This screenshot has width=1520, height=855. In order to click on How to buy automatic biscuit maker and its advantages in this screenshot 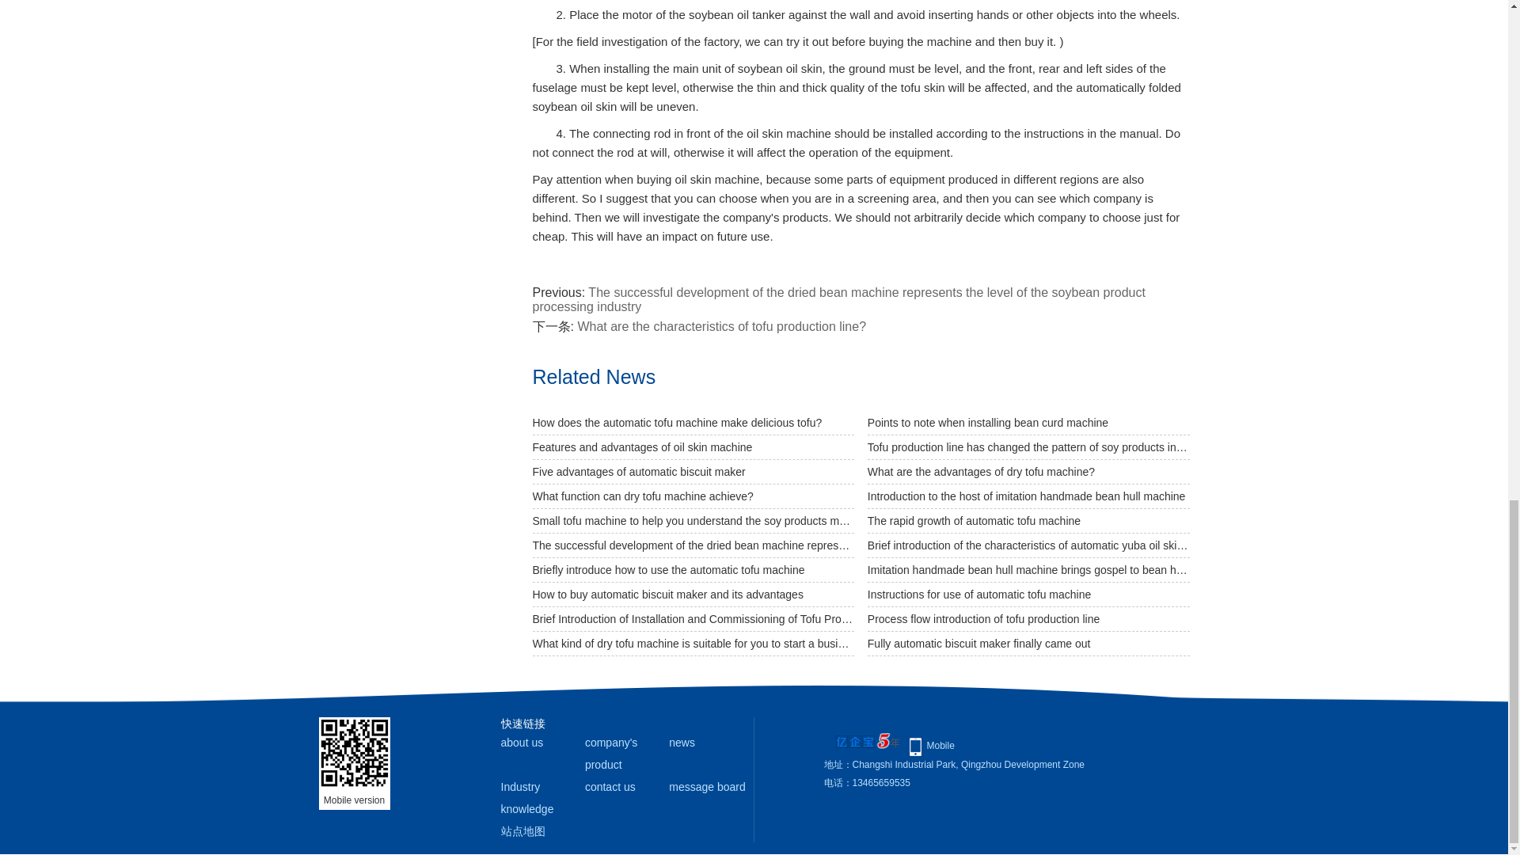, I will do `click(693, 594)`.